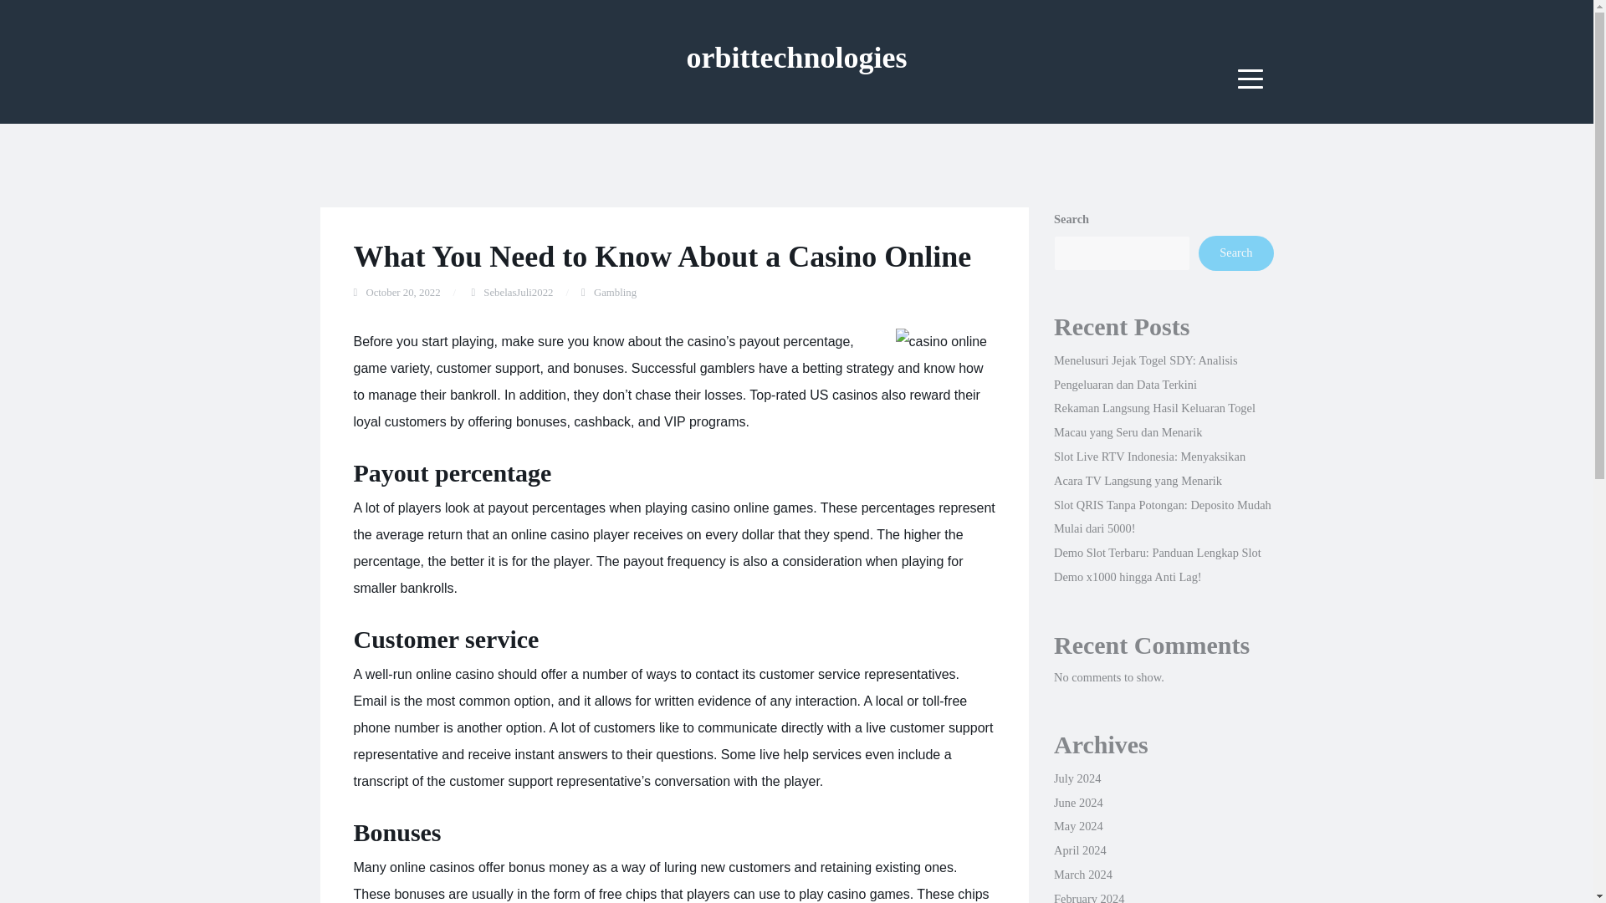  Describe the element at coordinates (615, 293) in the screenshot. I see `Gambling` at that location.